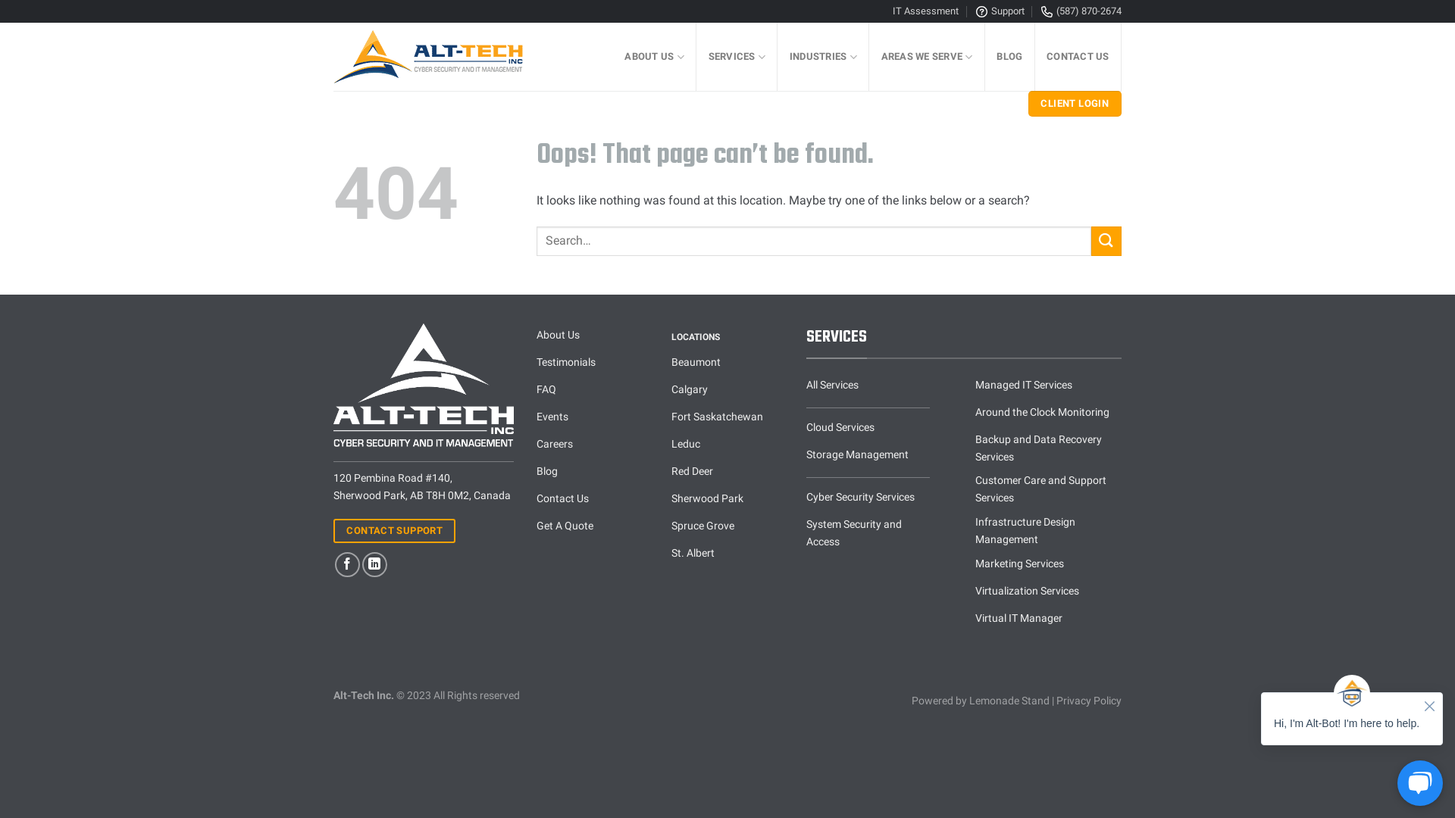 This screenshot has height=818, width=1455. What do you see at coordinates (347, 565) in the screenshot?
I see `Follow on Facebook` at bounding box center [347, 565].